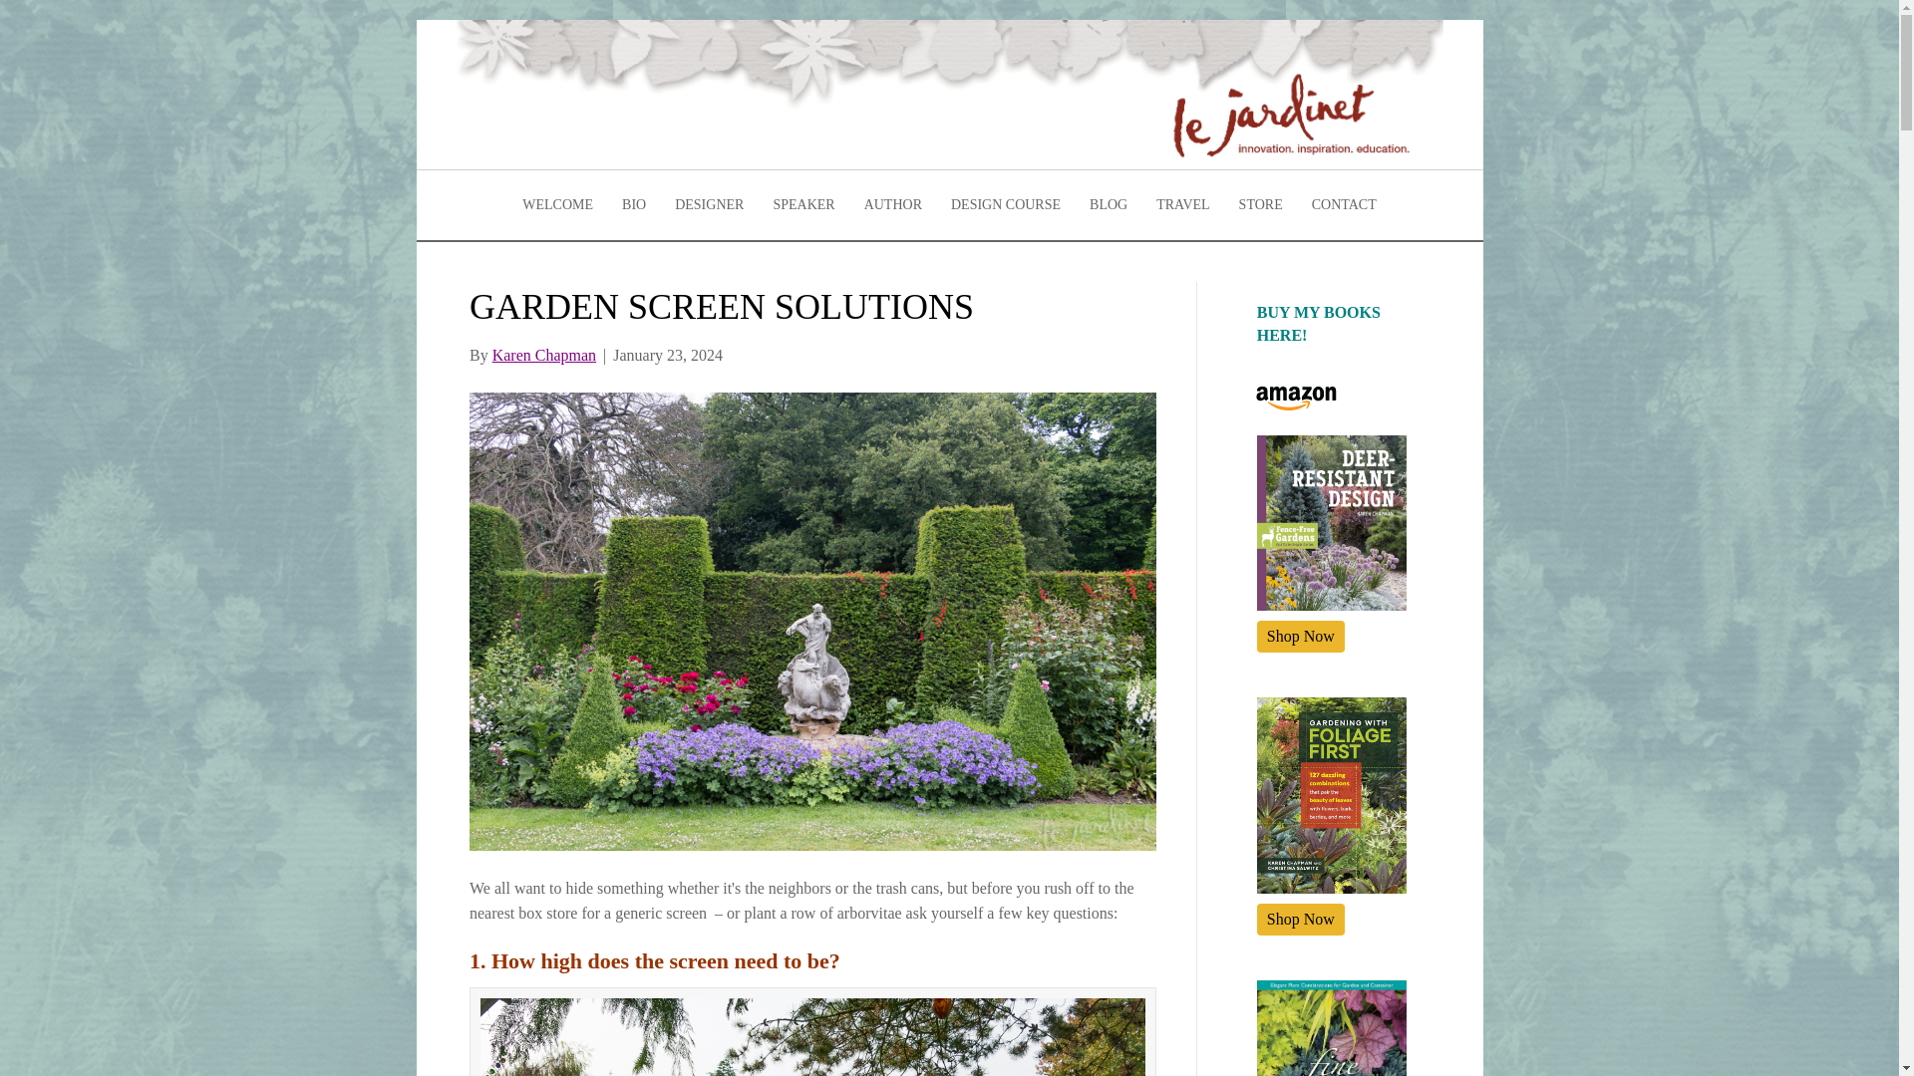 The height and width of the screenshot is (1076, 1914). Describe the element at coordinates (802, 205) in the screenshot. I see `SPEAKER` at that location.